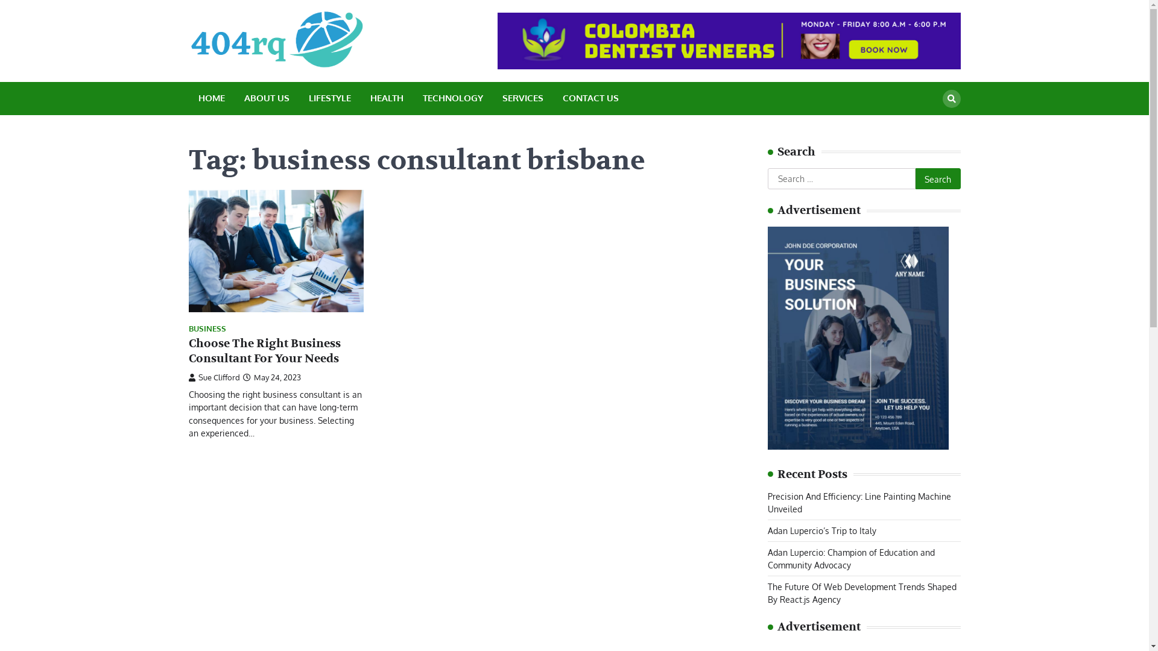 The image size is (1158, 651). What do you see at coordinates (404, 54) in the screenshot?
I see `404rq` at bounding box center [404, 54].